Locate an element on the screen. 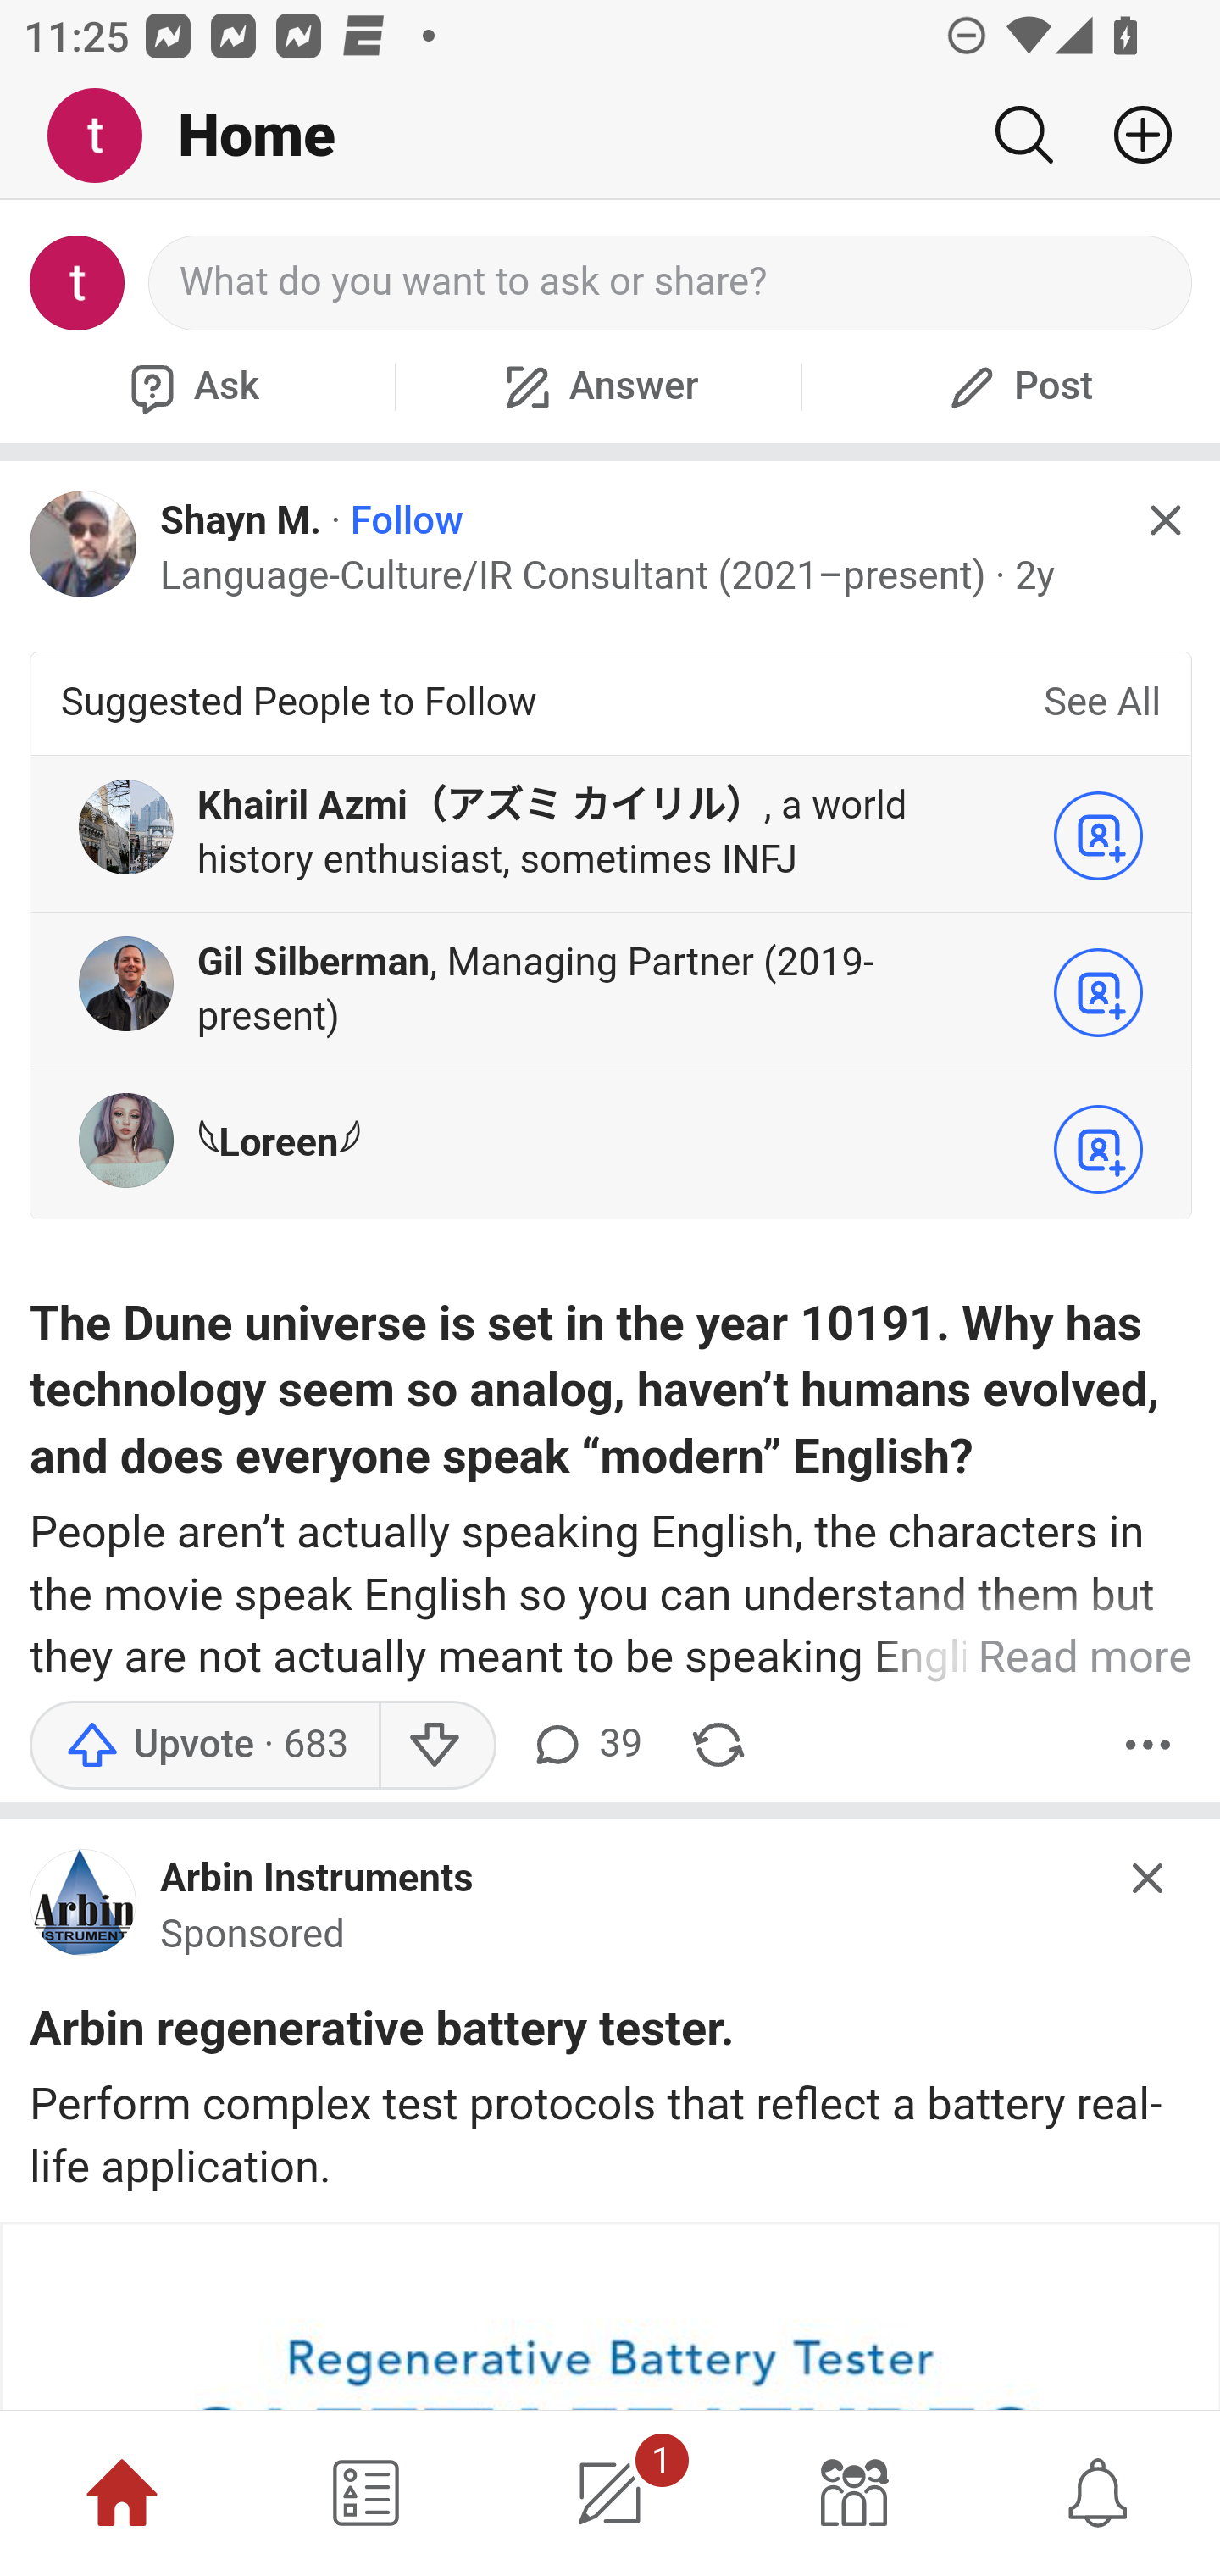 This screenshot has width=1220, height=2576. 𓆩Loreen𓆪 is located at coordinates (278, 1142).